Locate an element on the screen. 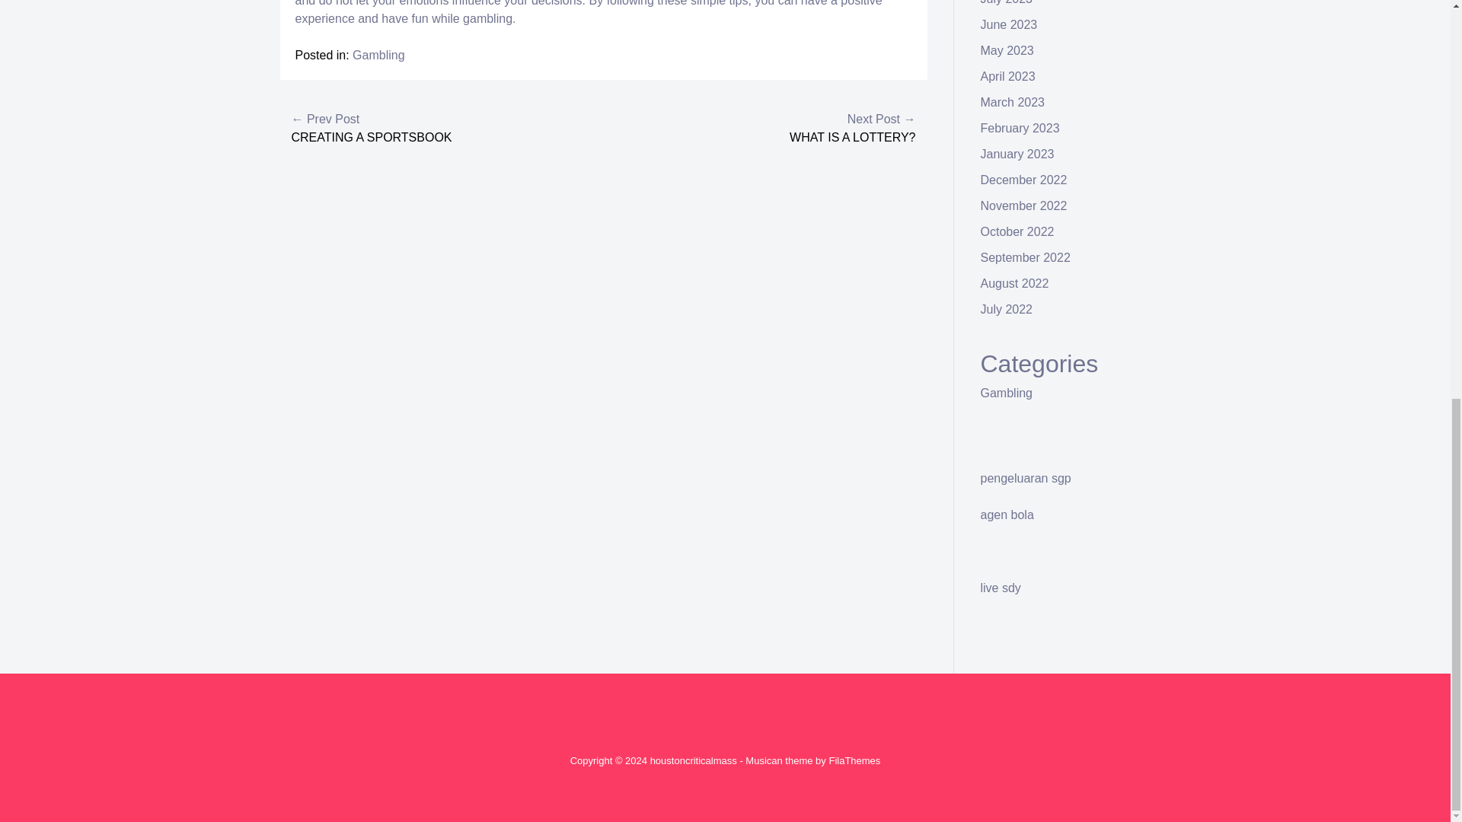 This screenshot has height=822, width=1462. November 2022 is located at coordinates (1023, 205).